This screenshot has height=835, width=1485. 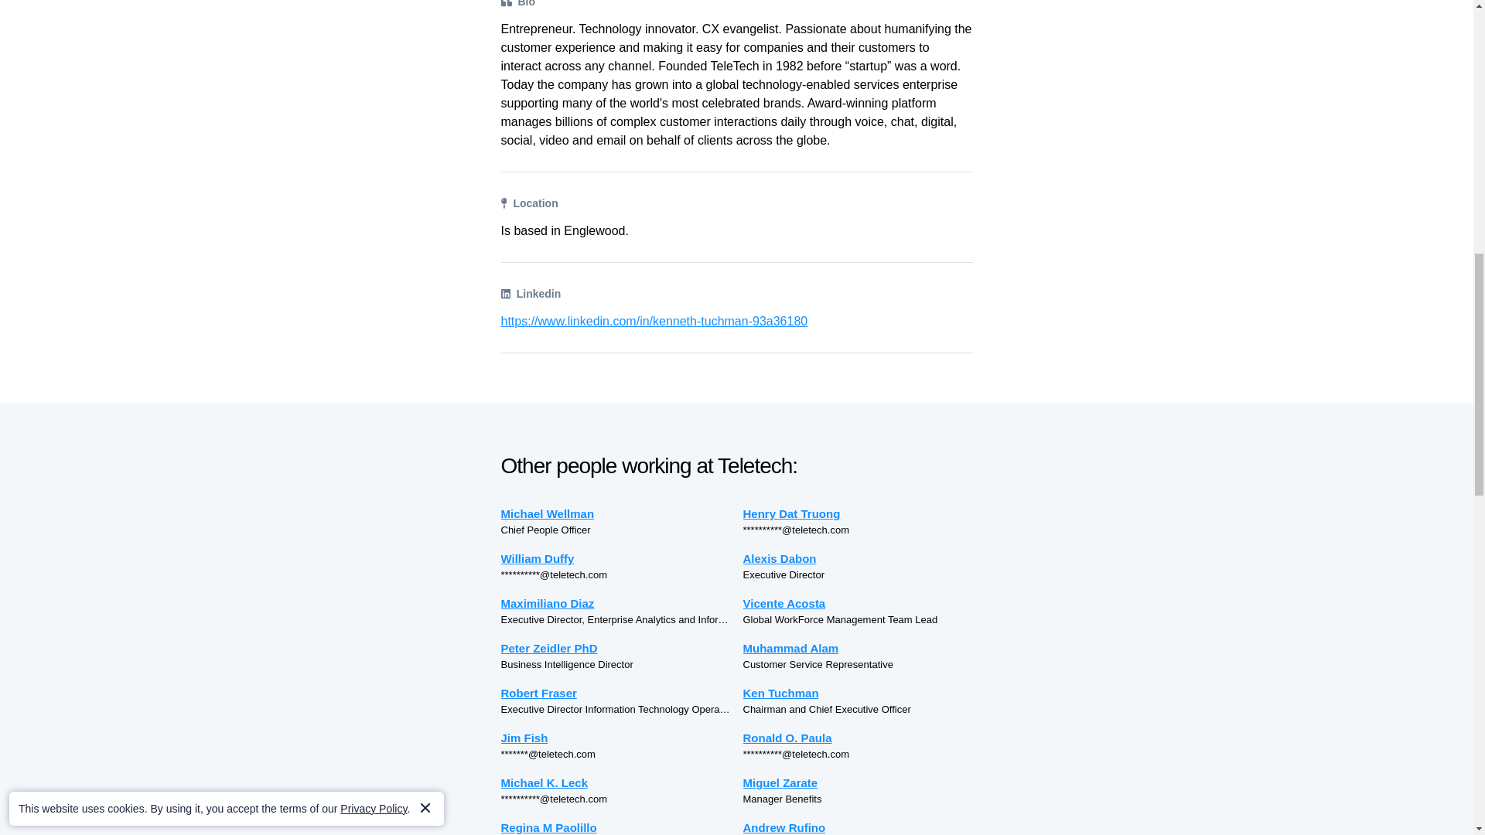 I want to click on Miguel Zarate, so click(x=857, y=782).